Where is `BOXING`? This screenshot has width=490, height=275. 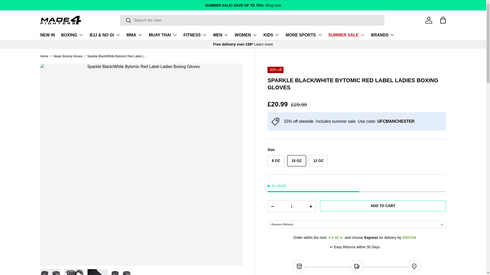
BOXING is located at coordinates (72, 35).